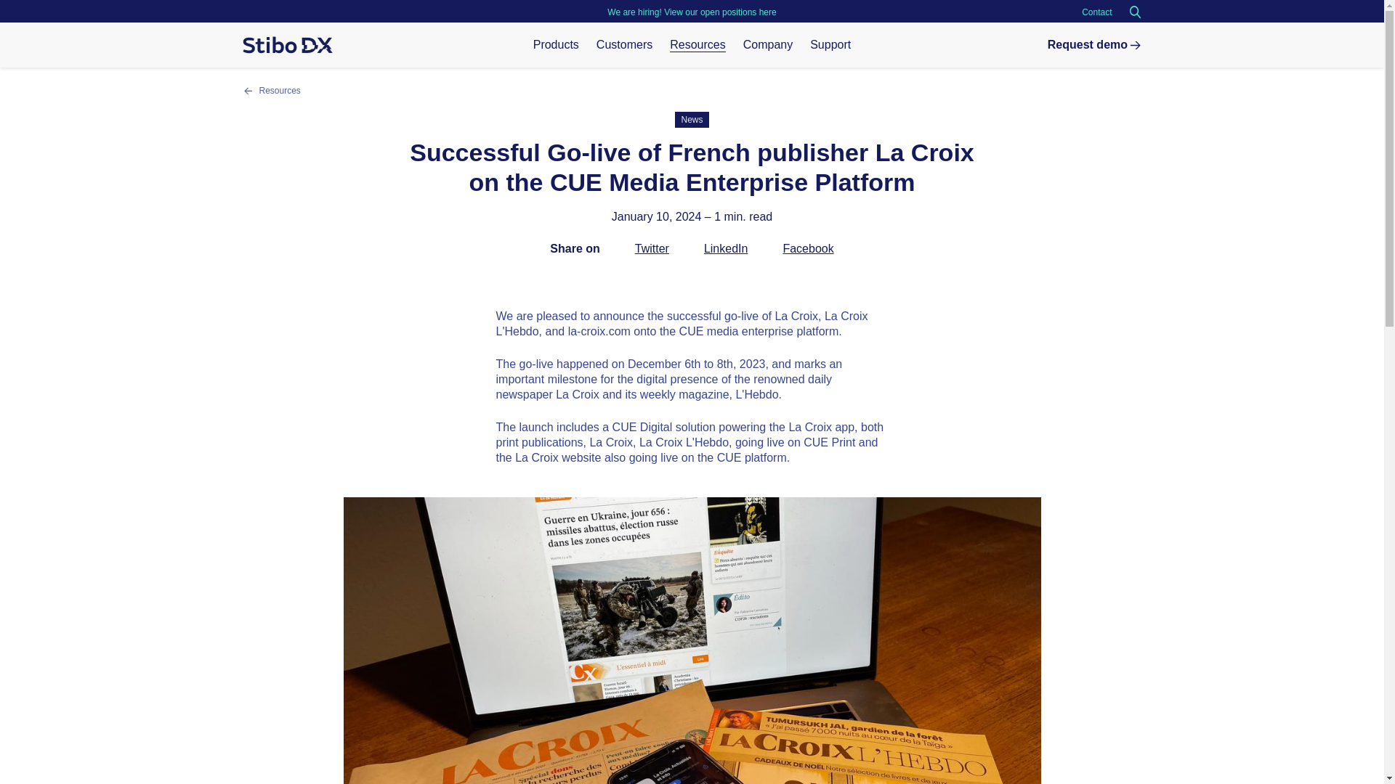  I want to click on Resources, so click(697, 45).